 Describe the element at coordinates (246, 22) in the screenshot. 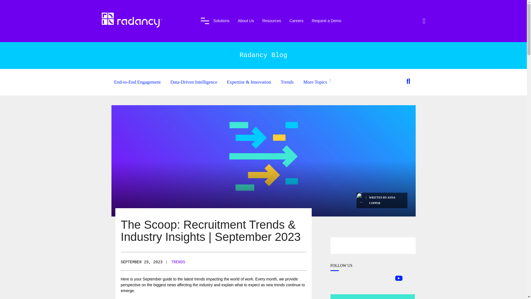

I see `About Us` at that location.